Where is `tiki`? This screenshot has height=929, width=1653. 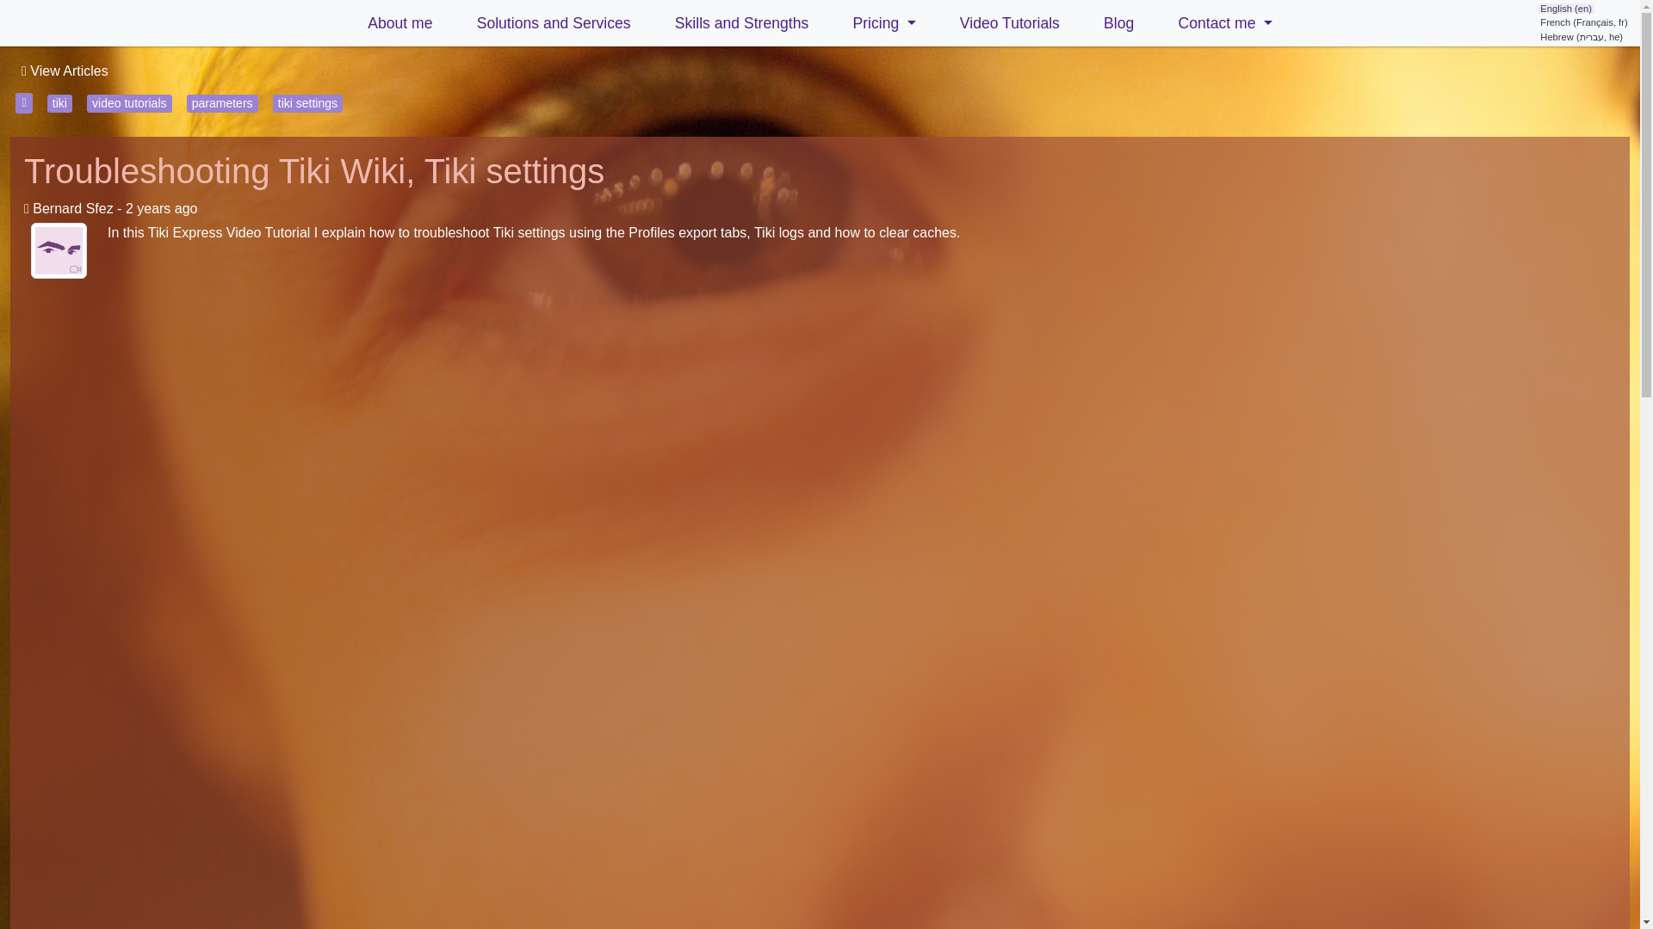 tiki is located at coordinates (60, 103).